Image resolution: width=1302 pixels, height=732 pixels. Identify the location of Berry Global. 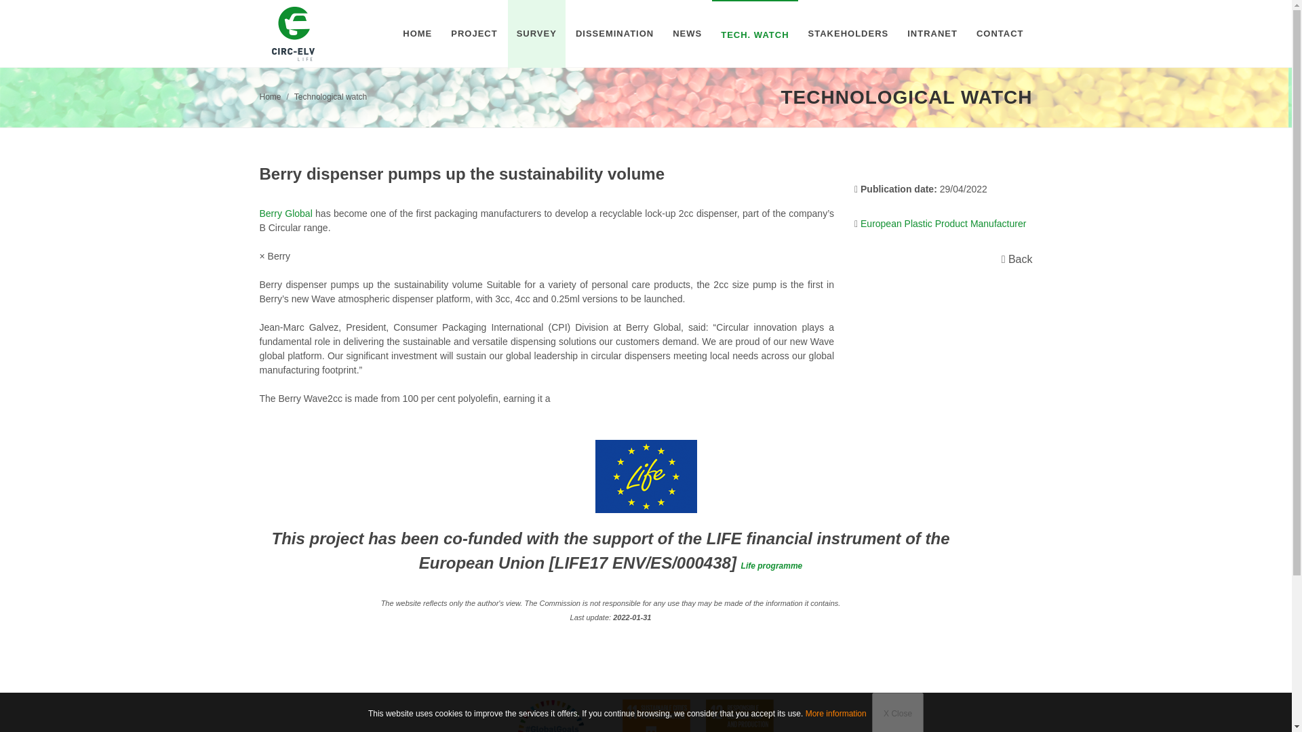
(258, 213).